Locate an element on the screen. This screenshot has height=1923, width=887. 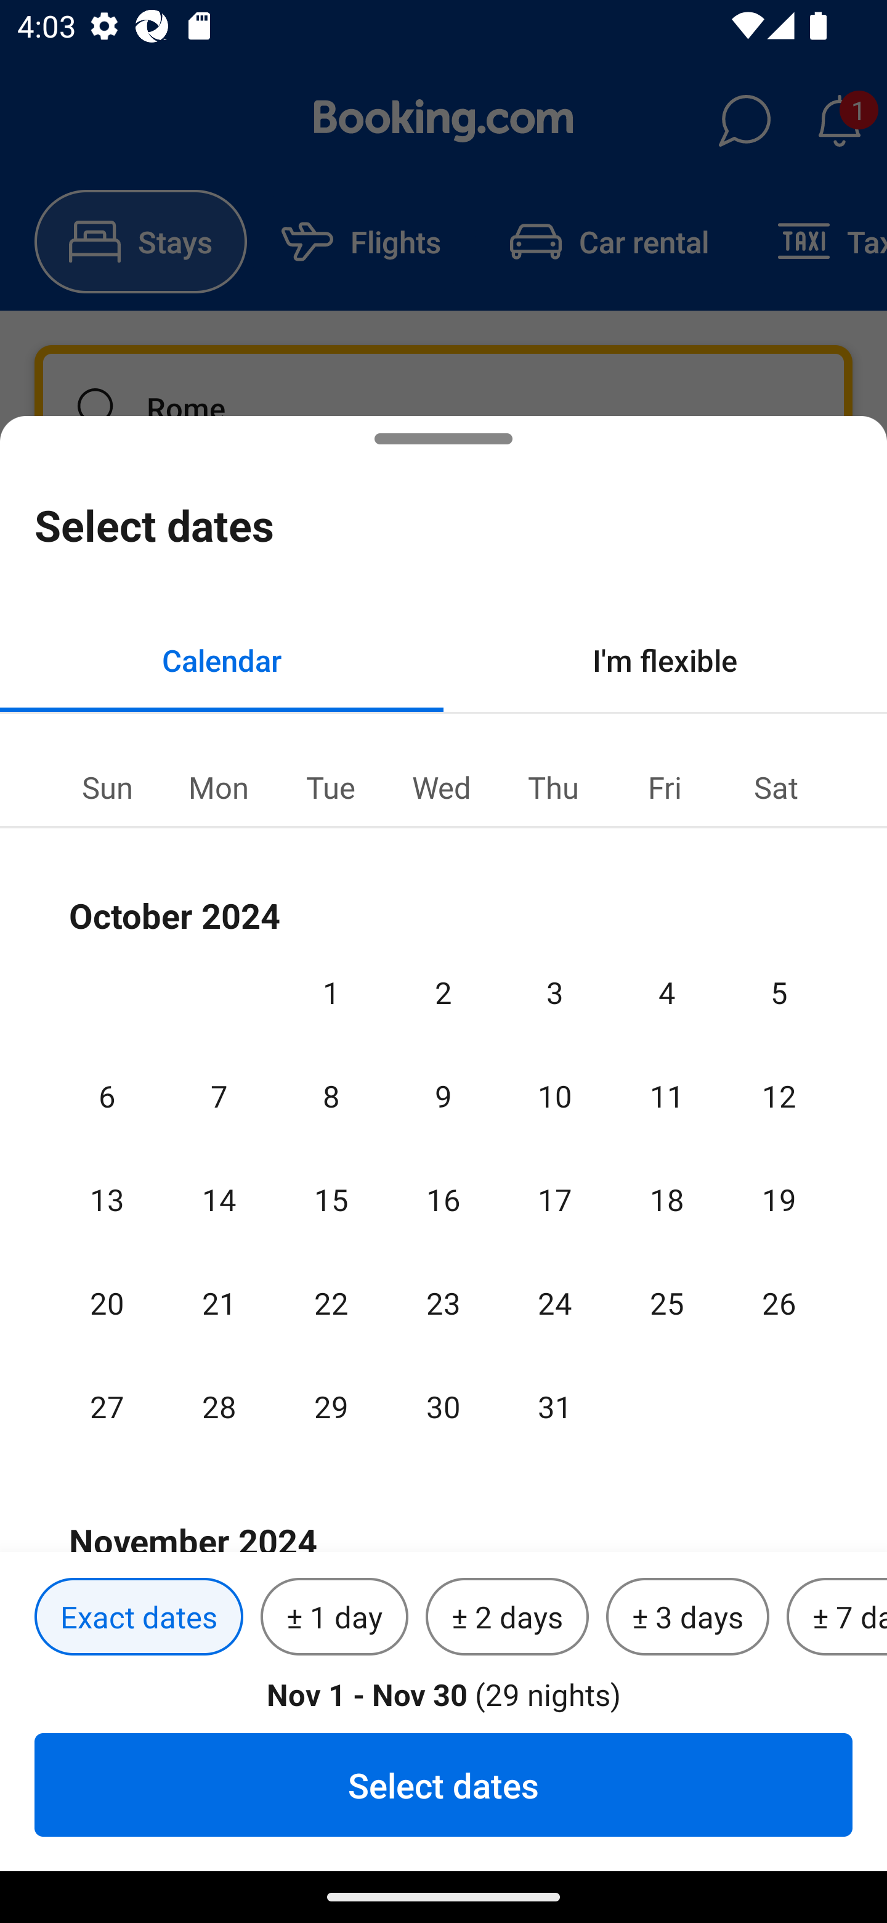
± 1 day is located at coordinates (334, 1617).